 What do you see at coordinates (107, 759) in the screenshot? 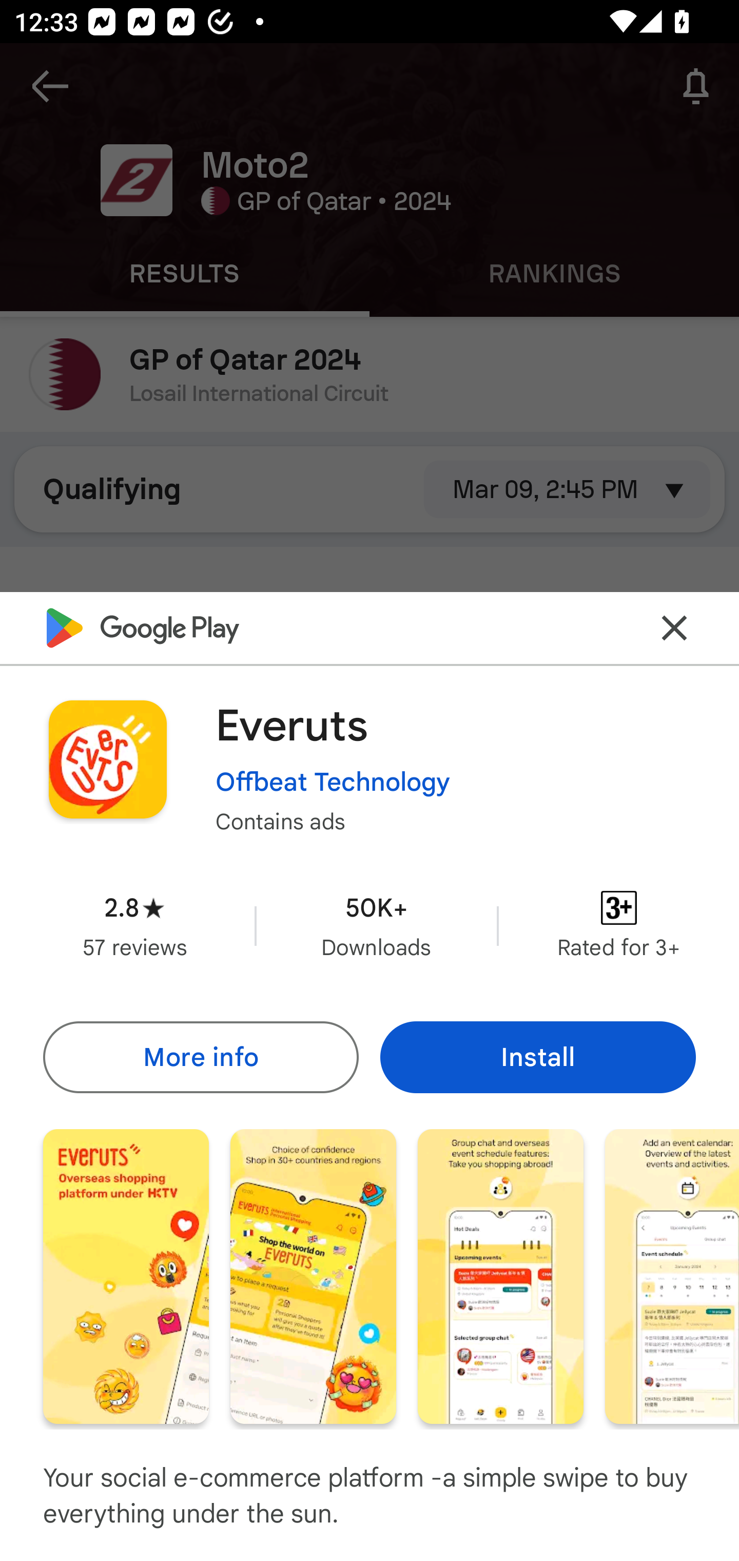
I see `Image of app or game icon for Everuts` at bounding box center [107, 759].